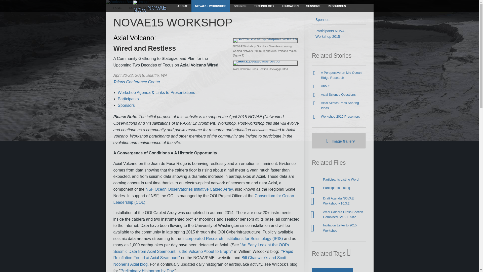 The height and width of the screenshot is (272, 483). I want to click on SENSORS, so click(313, 6).